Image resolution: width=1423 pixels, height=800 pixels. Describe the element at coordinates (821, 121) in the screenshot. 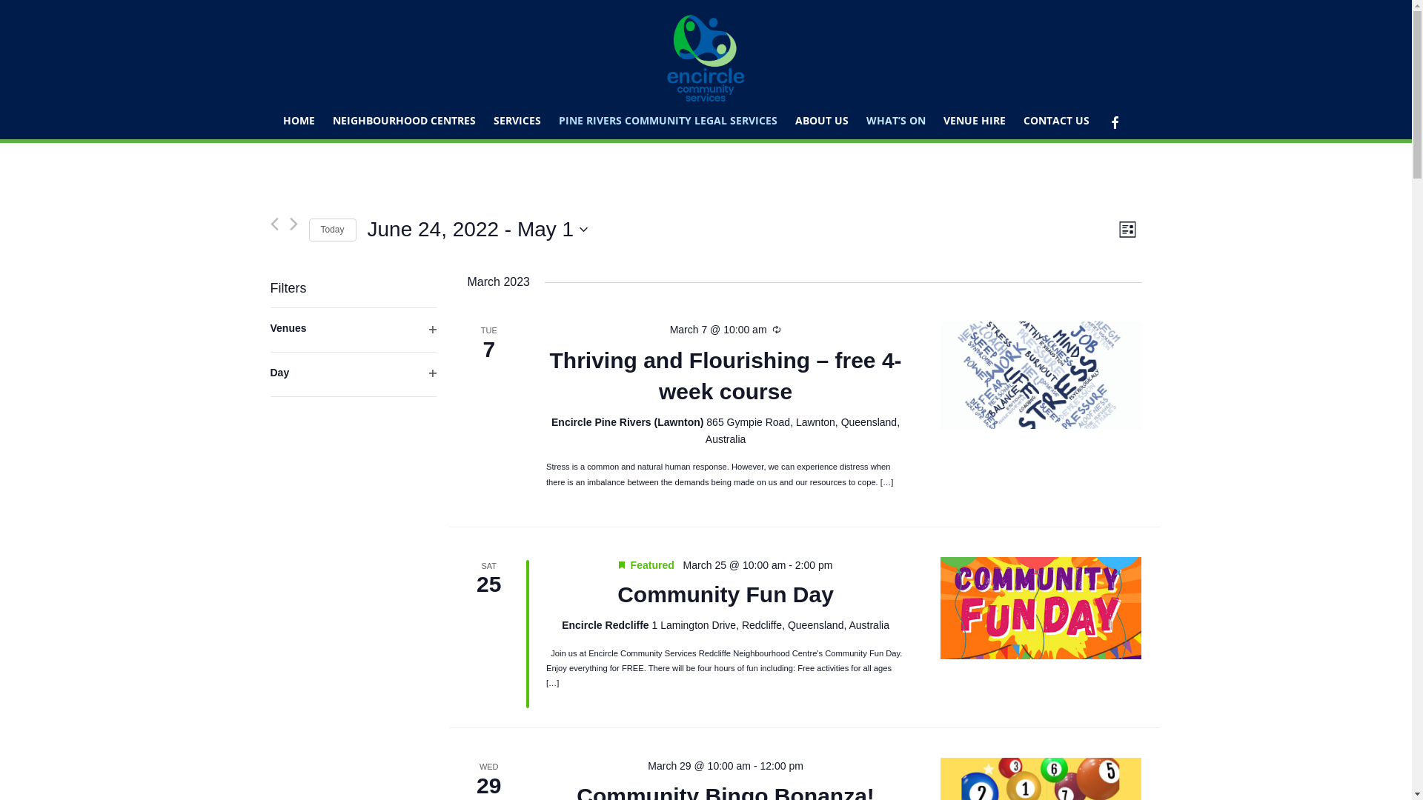

I see `ABOUT US` at that location.